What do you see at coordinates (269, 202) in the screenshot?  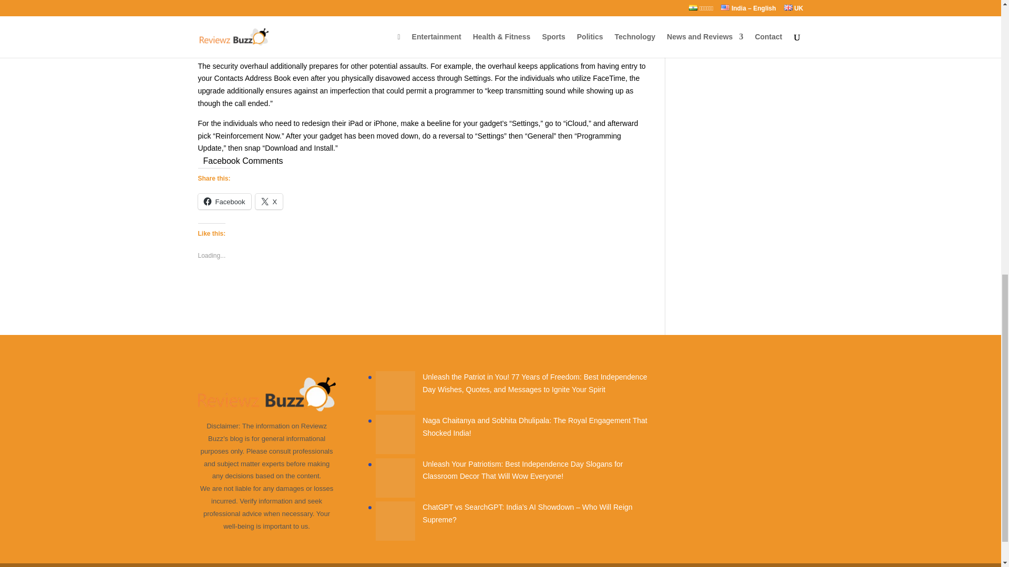 I see `X` at bounding box center [269, 202].